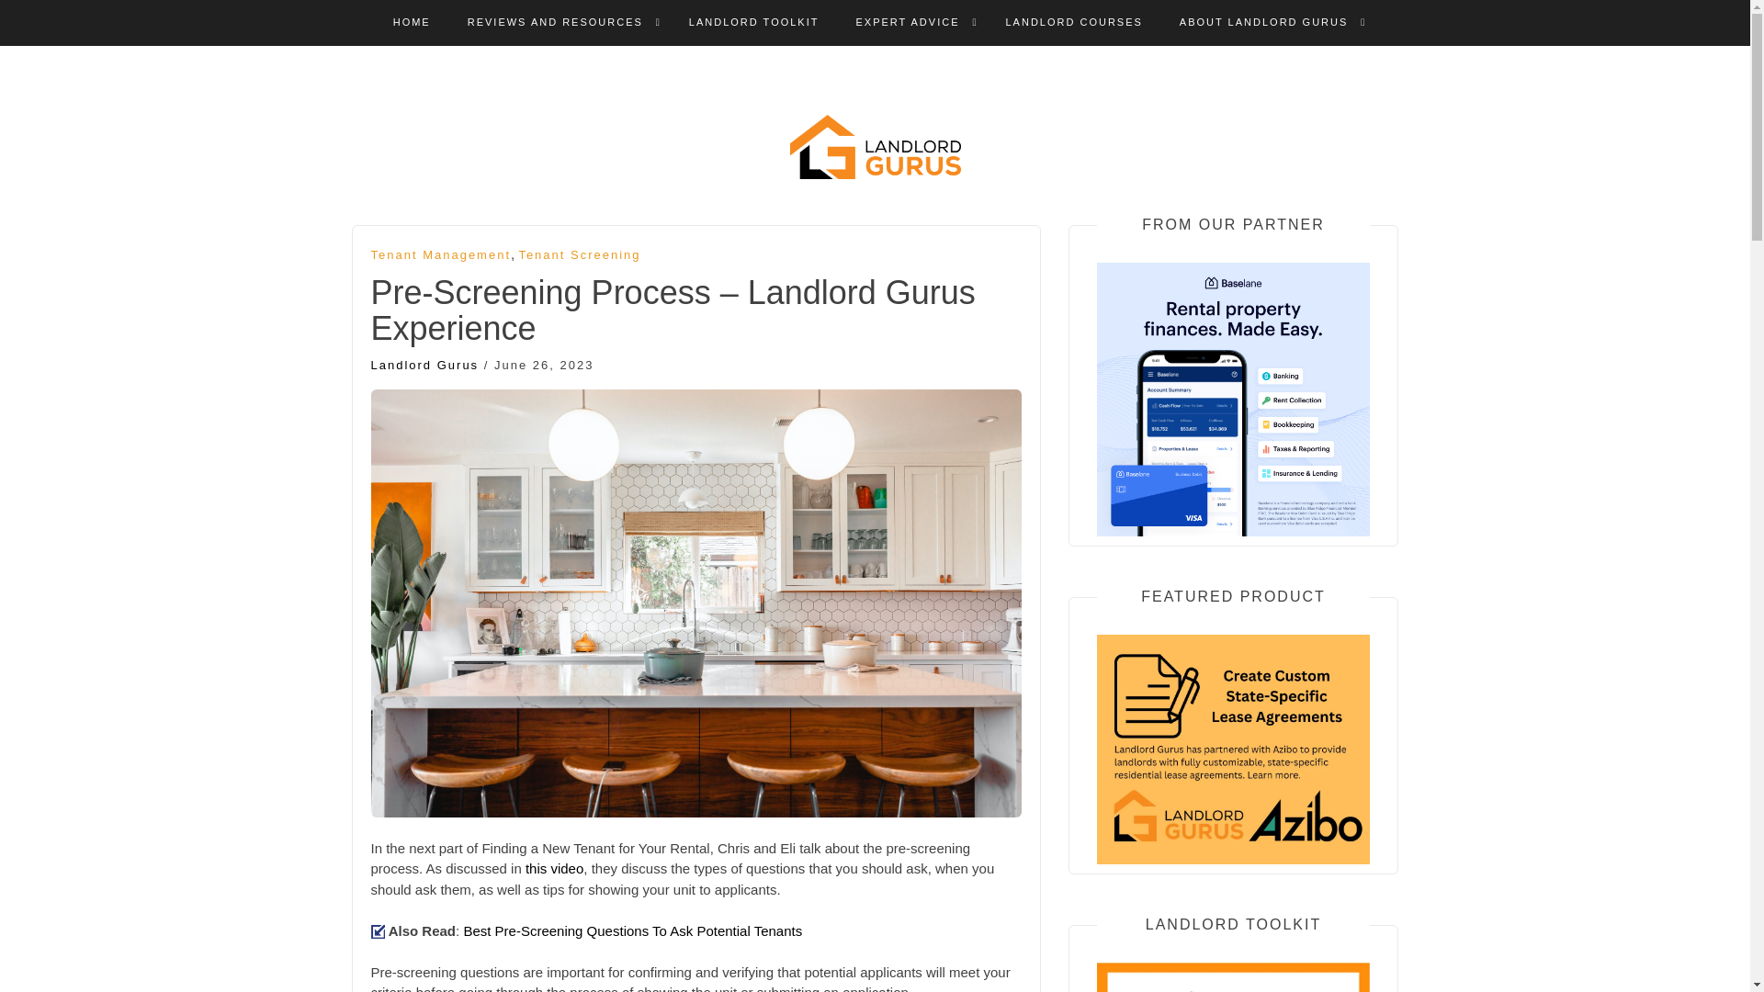 This screenshot has width=1764, height=992. I want to click on this video, so click(555, 868).